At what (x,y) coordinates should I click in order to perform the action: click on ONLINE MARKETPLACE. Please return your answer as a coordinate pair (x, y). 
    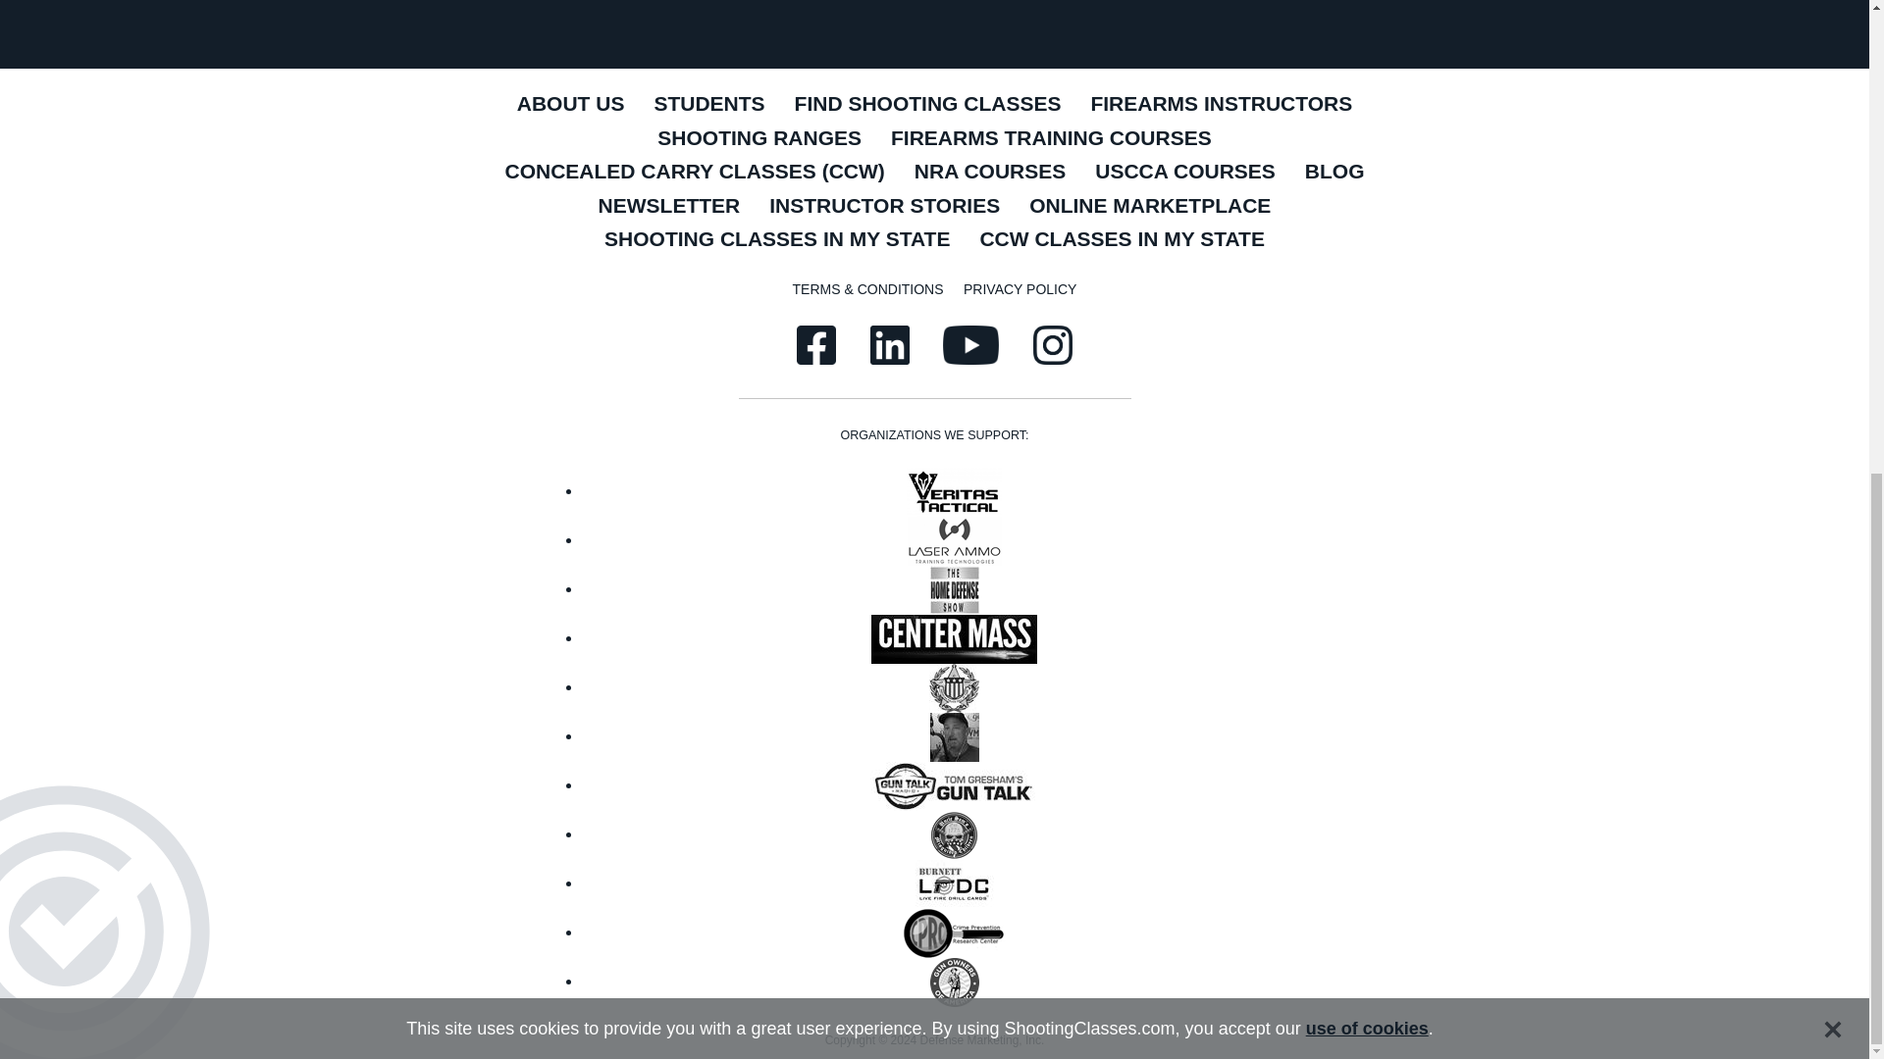
    Looking at the image, I should click on (1150, 207).